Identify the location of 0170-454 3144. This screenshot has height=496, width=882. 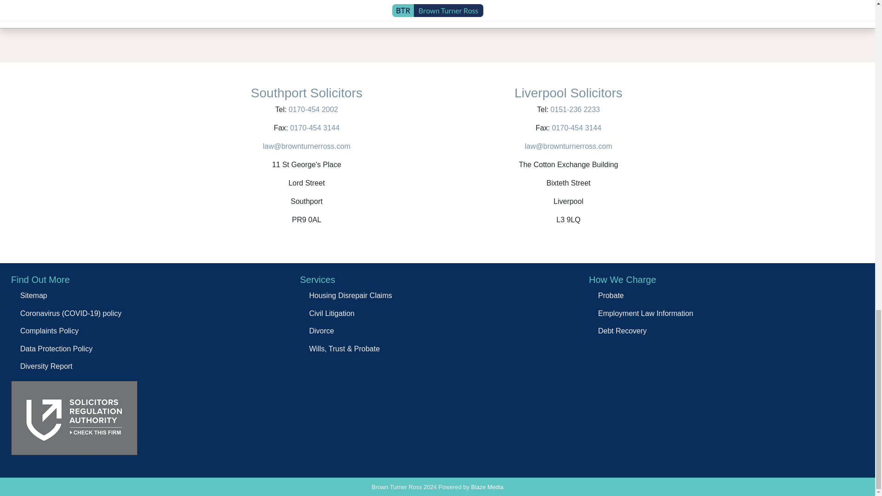
(315, 128).